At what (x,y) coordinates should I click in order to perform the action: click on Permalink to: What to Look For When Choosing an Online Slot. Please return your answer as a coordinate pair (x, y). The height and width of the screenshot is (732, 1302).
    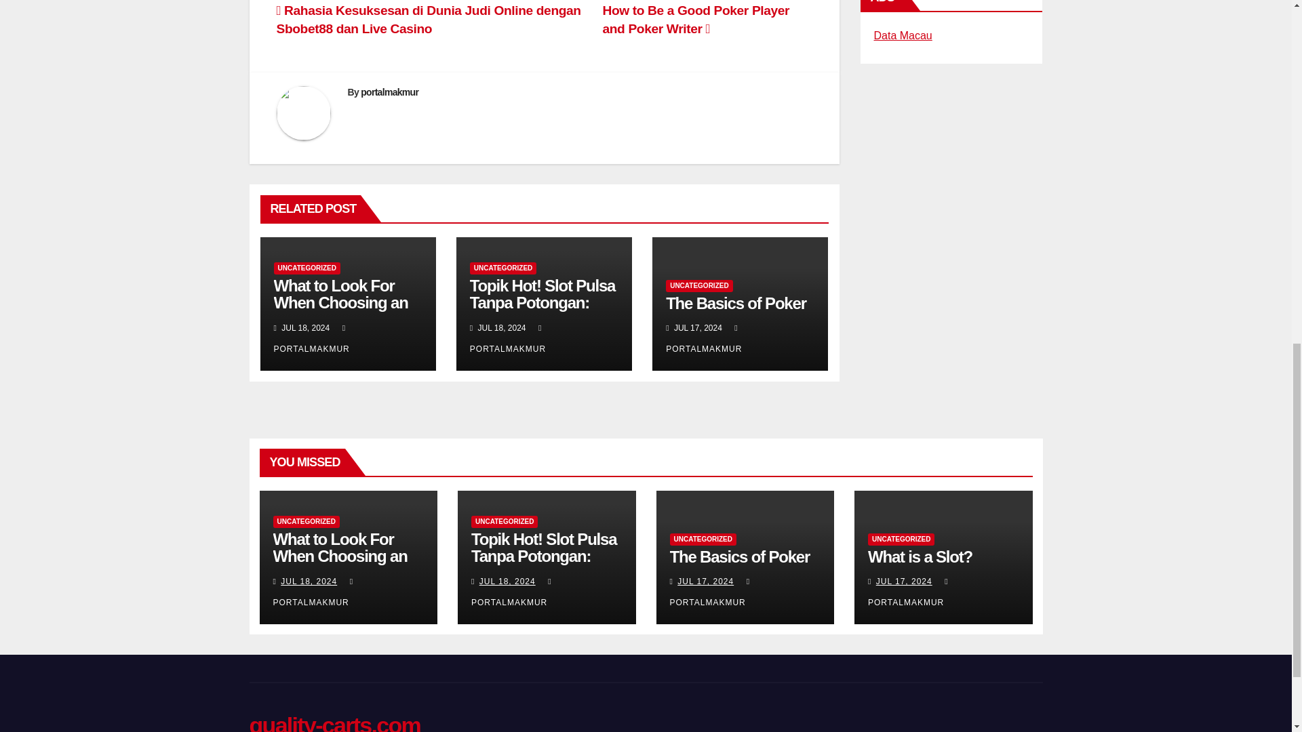
    Looking at the image, I should click on (340, 302).